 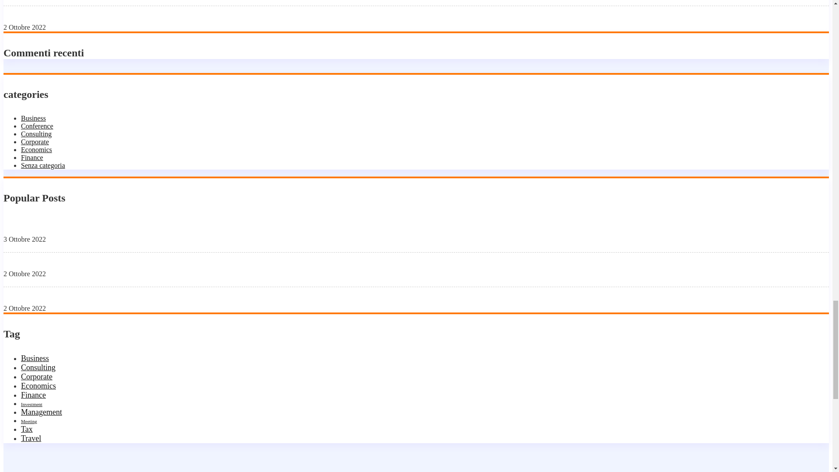 I want to click on Corporate, so click(x=35, y=142).